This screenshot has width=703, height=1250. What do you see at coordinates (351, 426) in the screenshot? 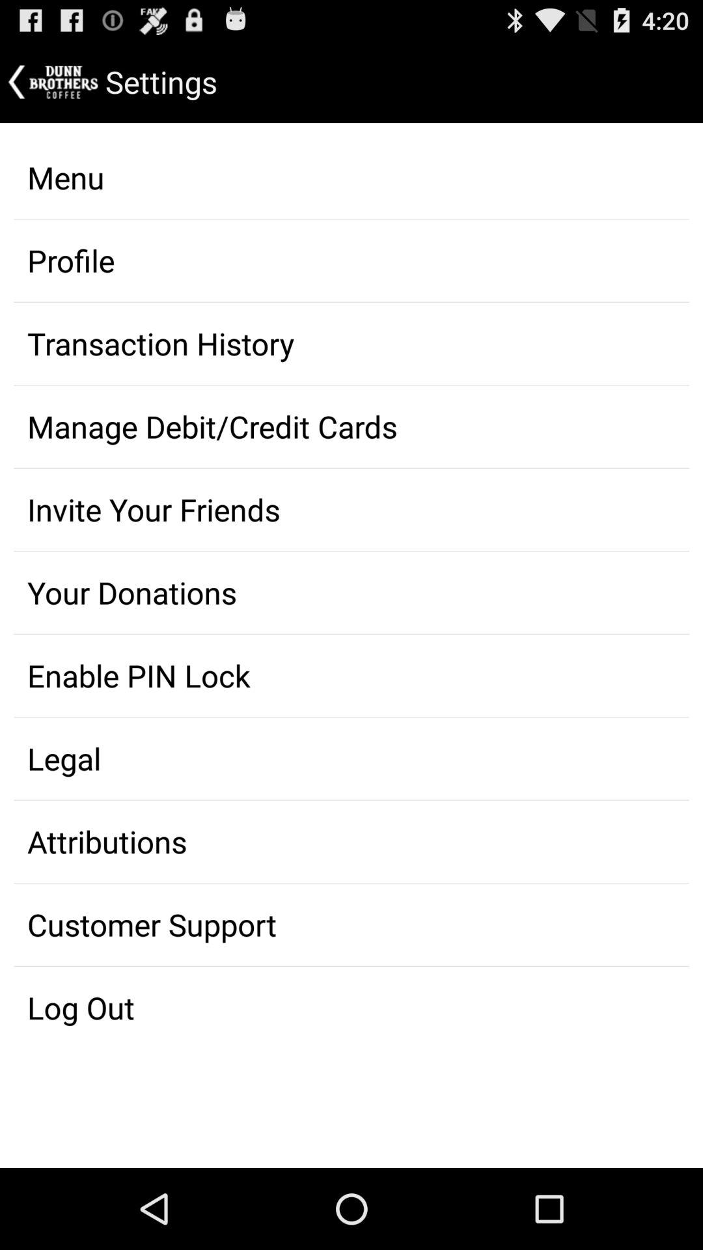
I see `open icon above the invite your friends` at bounding box center [351, 426].